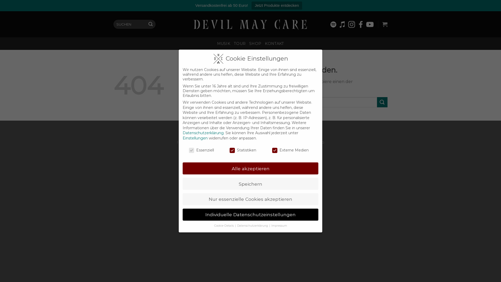  I want to click on Cookie-Details, so click(224, 226).